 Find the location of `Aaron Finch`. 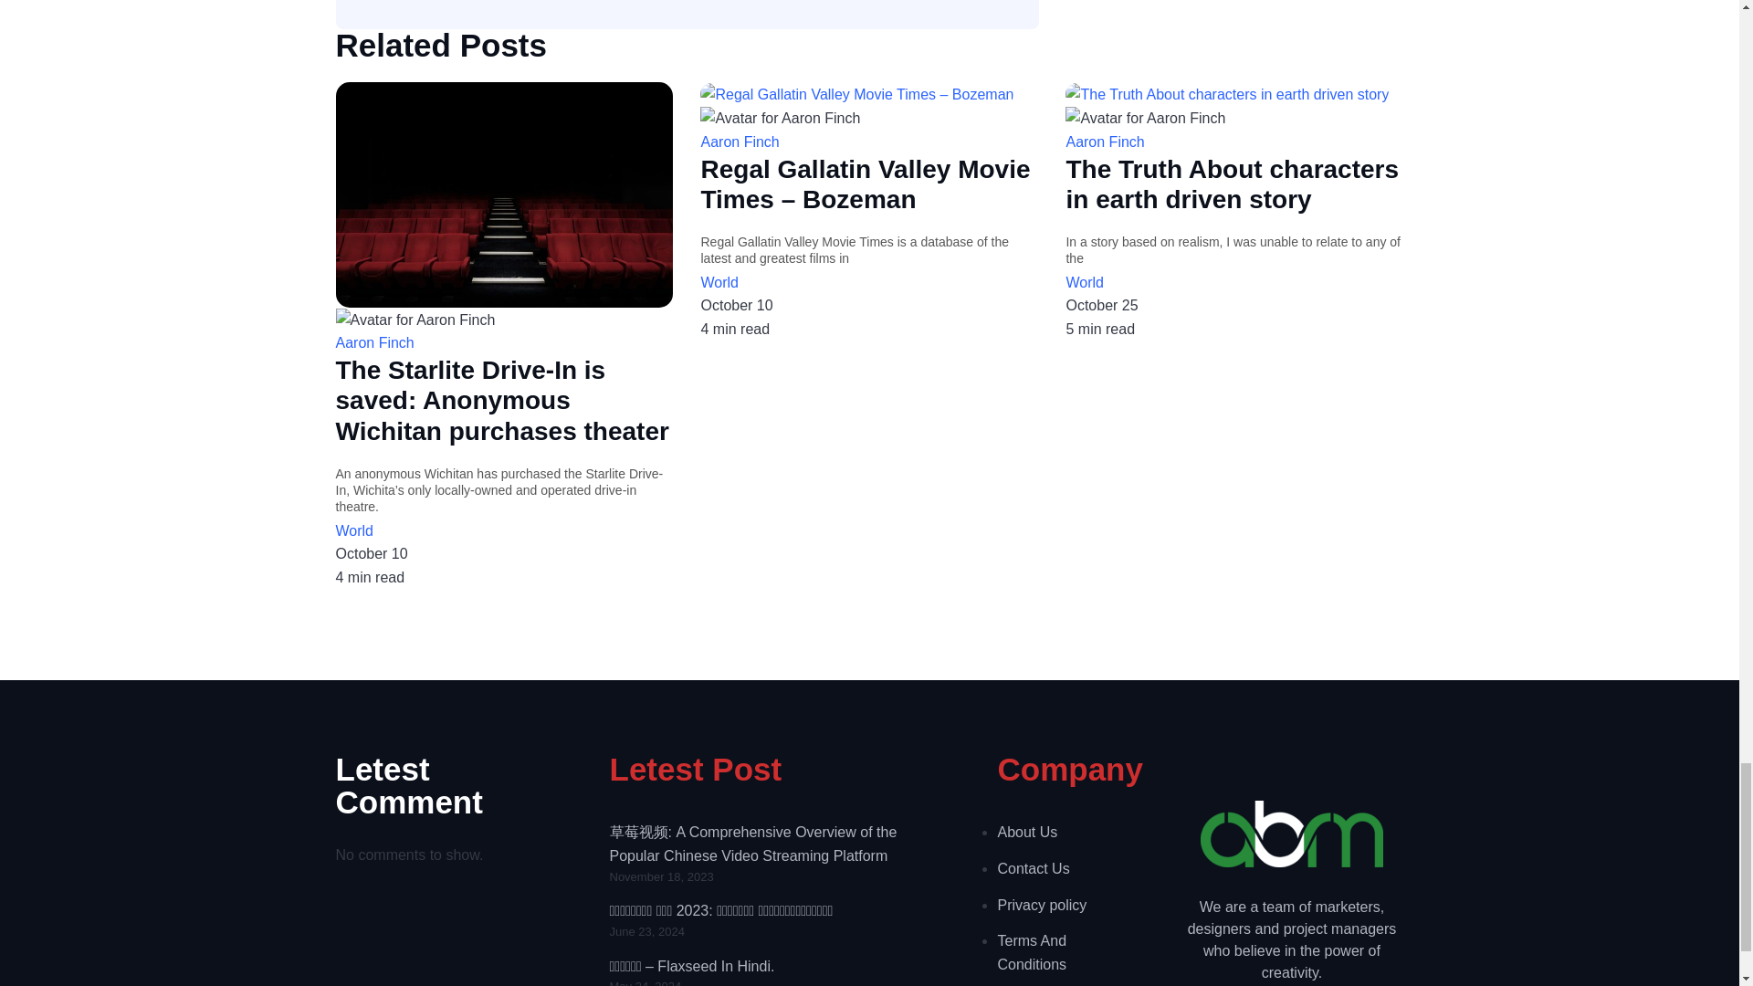

Aaron Finch is located at coordinates (868, 142).